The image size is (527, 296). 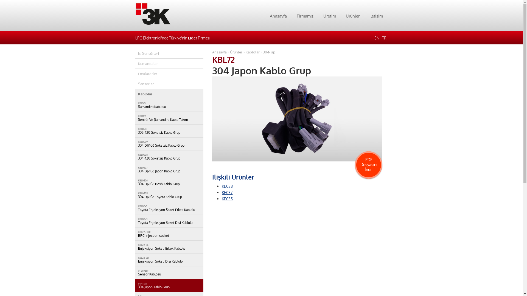 I want to click on KBL0509
304 DJ7106 Soketsiz Kablo Grup, so click(x=169, y=144).